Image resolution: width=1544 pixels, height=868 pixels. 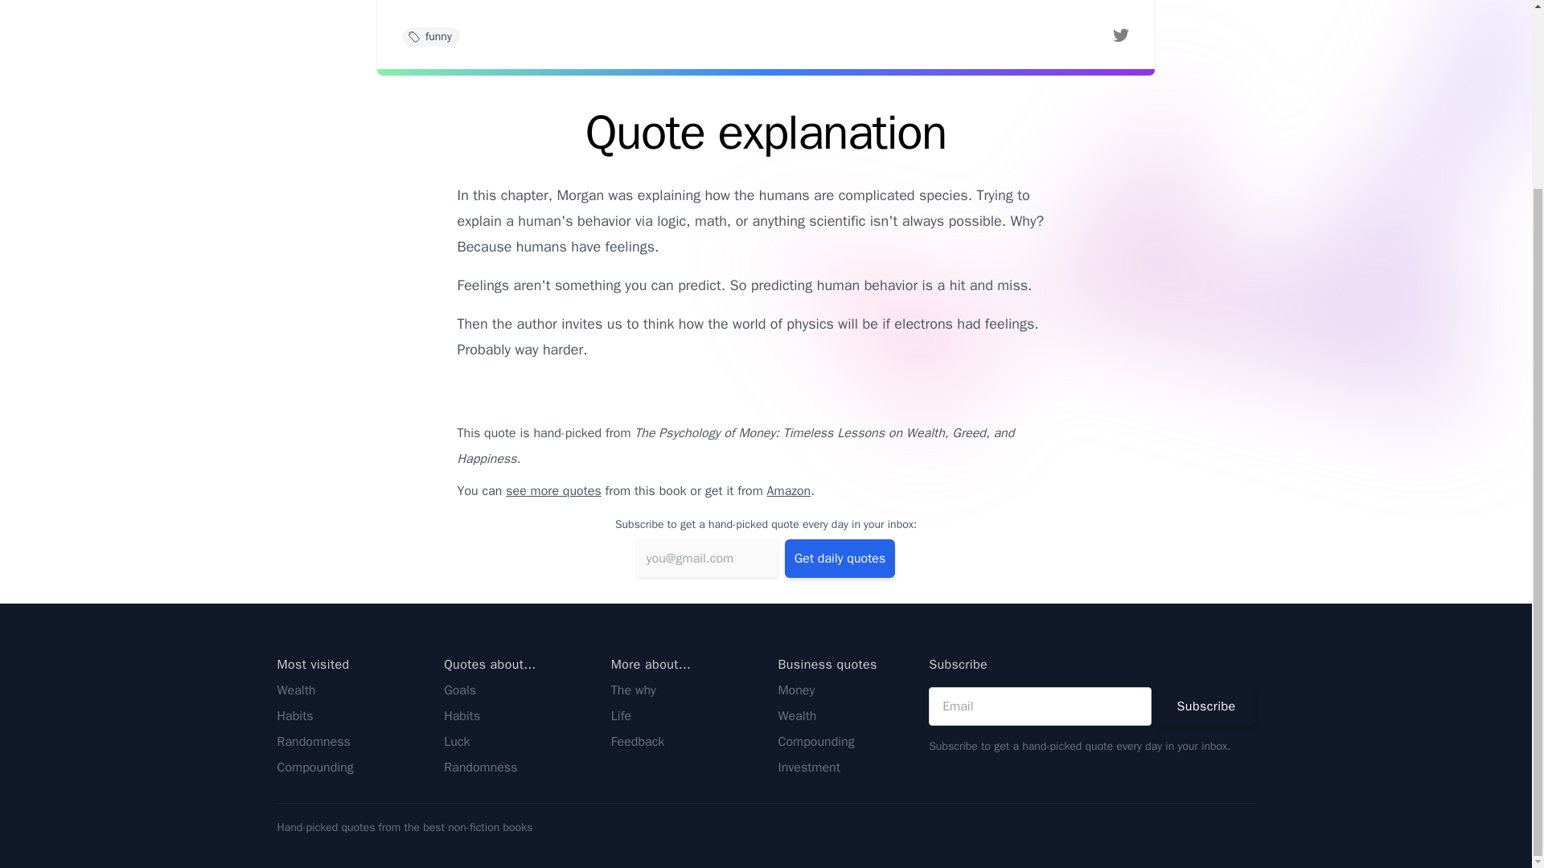 What do you see at coordinates (809, 768) in the screenshot?
I see `Investment` at bounding box center [809, 768].